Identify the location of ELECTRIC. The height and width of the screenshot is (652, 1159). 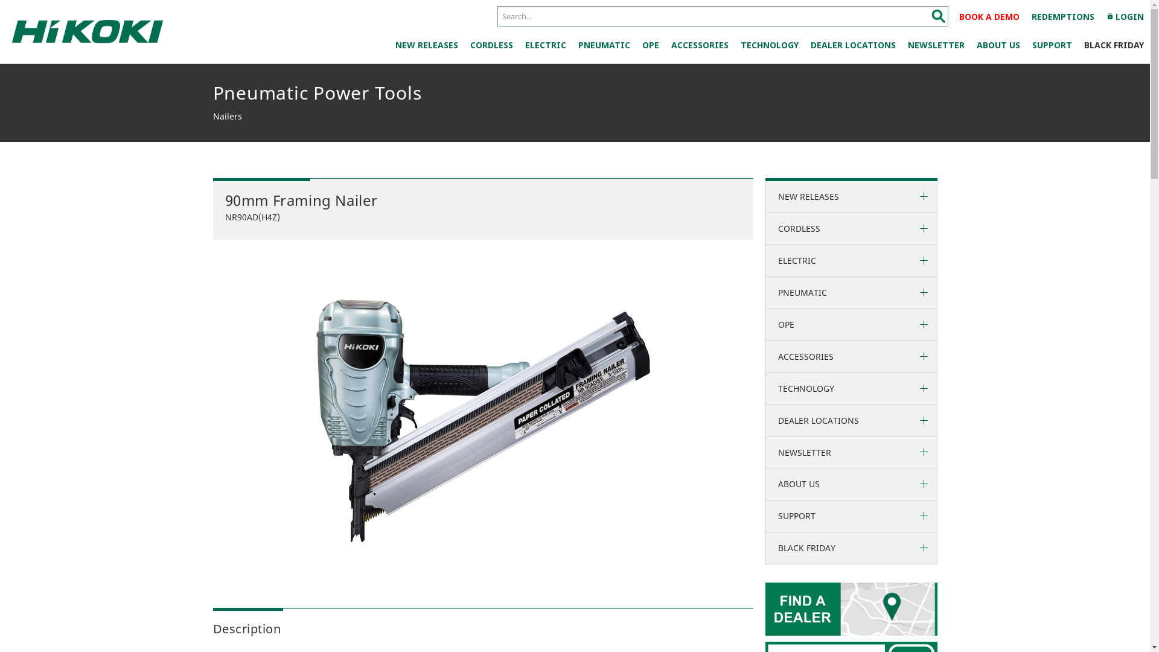
(851, 261).